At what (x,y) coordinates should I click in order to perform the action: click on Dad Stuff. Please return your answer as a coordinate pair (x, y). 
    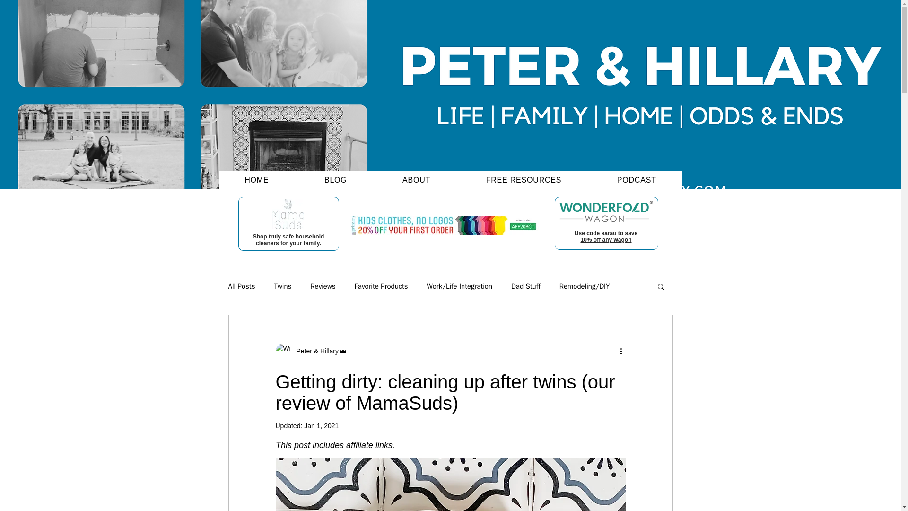
    Looking at the image, I should click on (525, 286).